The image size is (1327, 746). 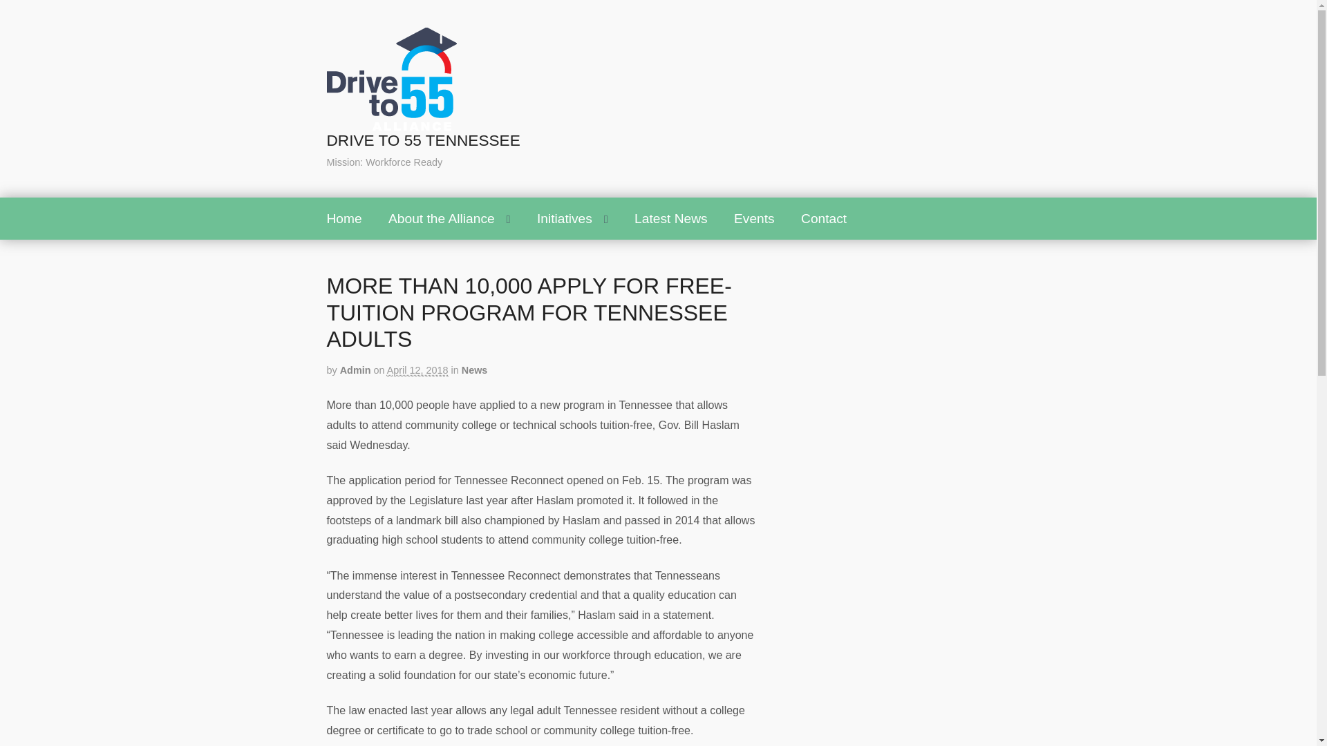 I want to click on Home, so click(x=344, y=218).